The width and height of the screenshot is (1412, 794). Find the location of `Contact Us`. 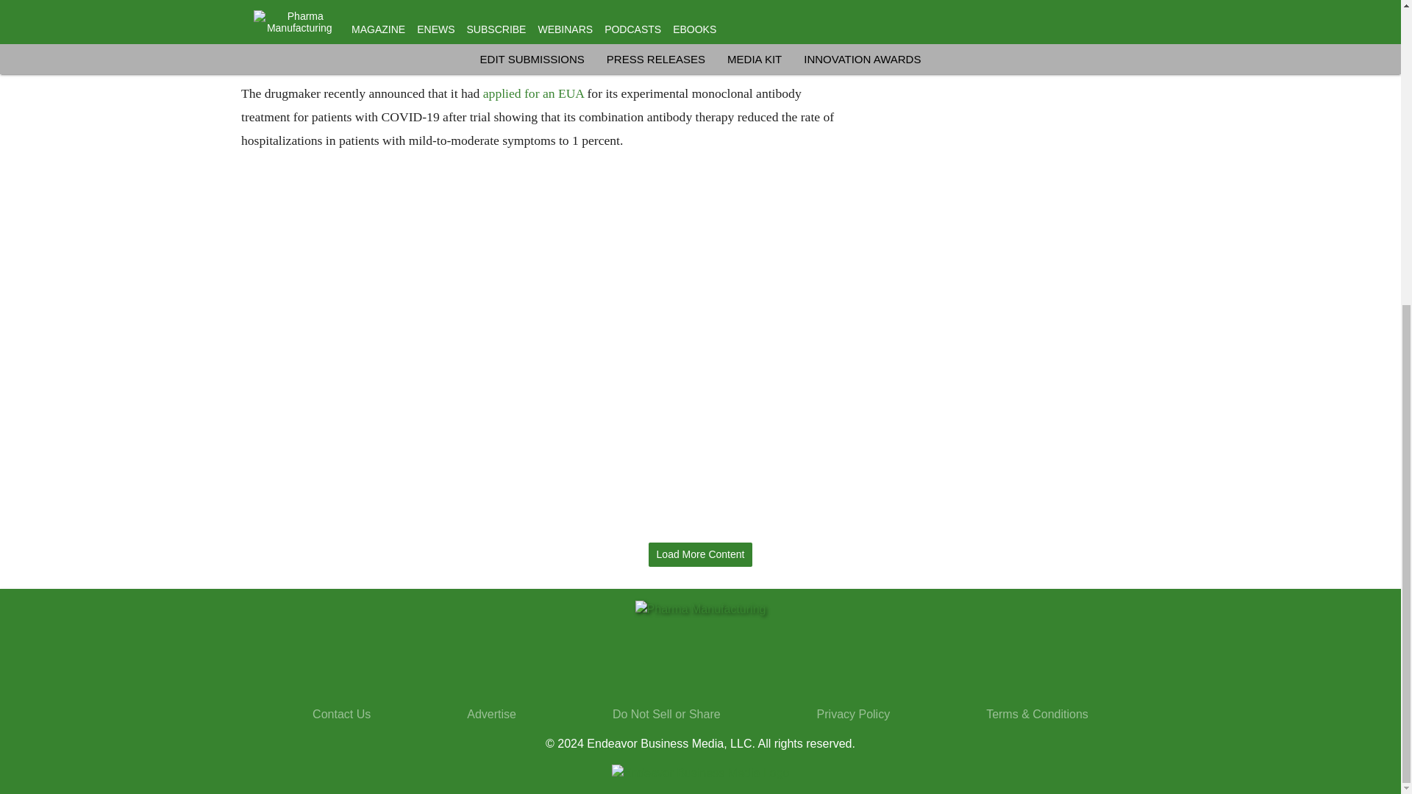

Contact Us is located at coordinates (341, 714).